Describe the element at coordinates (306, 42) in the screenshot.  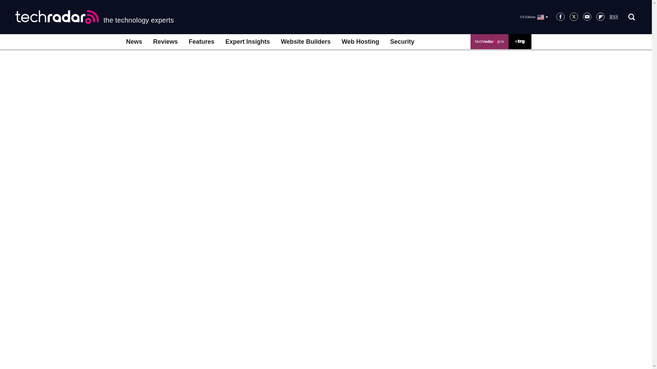
I see `Website Builders` at that location.